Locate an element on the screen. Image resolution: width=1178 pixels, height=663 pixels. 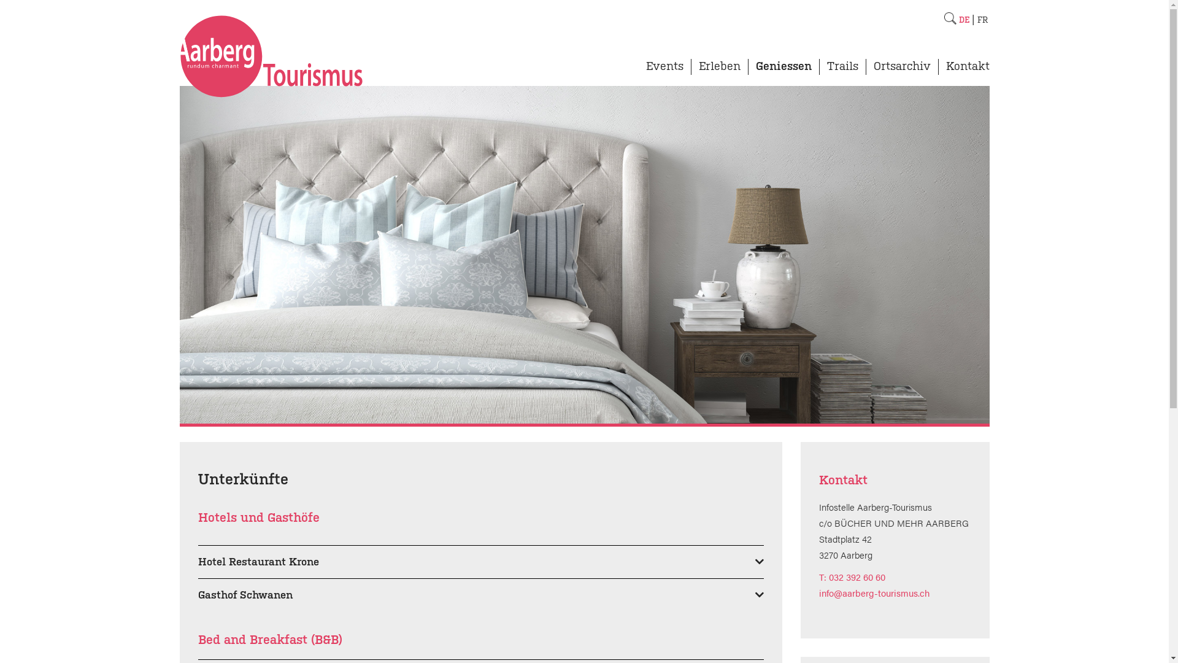
Erleben is located at coordinates (719, 71).